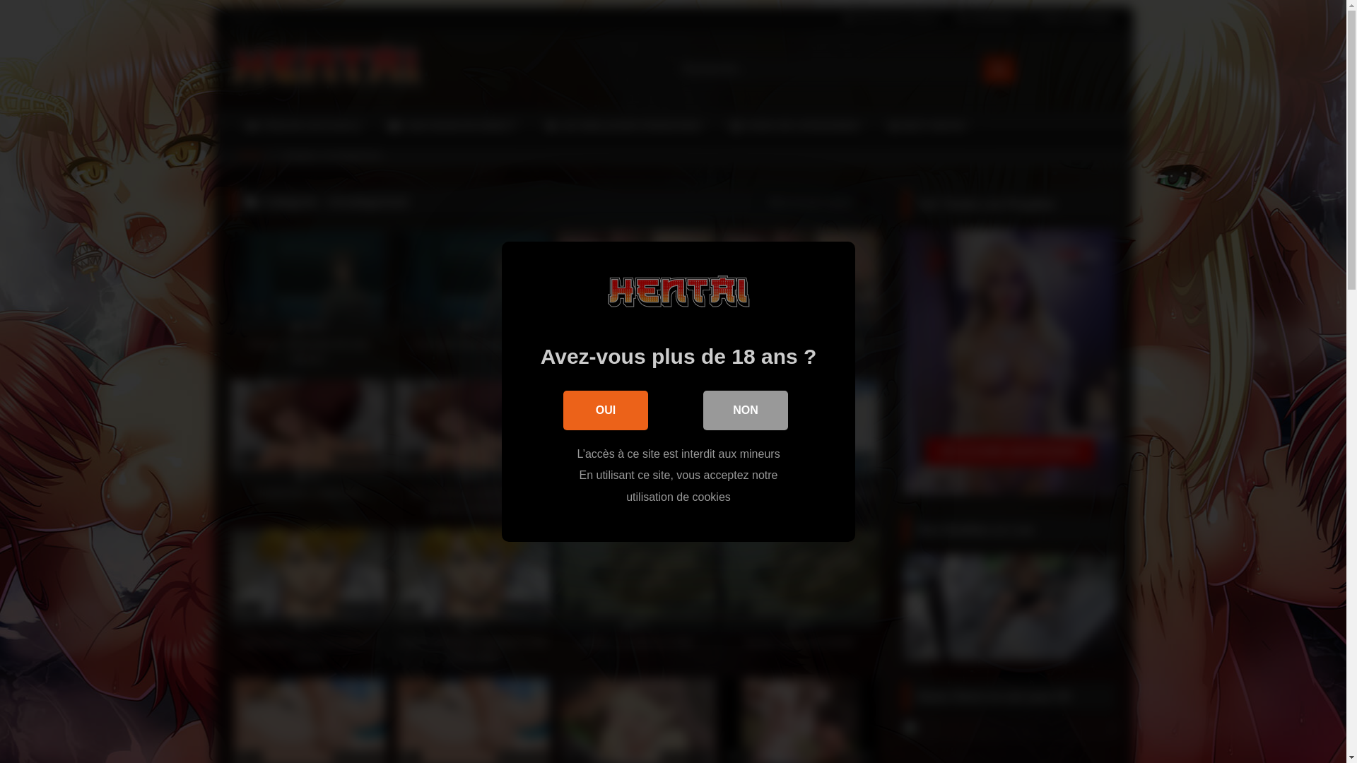 This screenshot has height=763, width=1357. What do you see at coordinates (309, 448) in the screenshot?
I see `6
01:18:26
0%
Fucked like a Japanese!` at bounding box center [309, 448].